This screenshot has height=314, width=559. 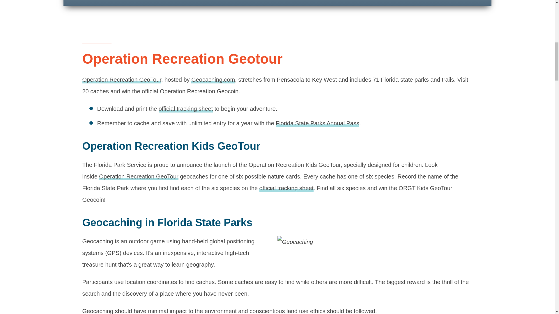 What do you see at coordinates (121, 80) in the screenshot?
I see `Operation Recreation GeoTour` at bounding box center [121, 80].